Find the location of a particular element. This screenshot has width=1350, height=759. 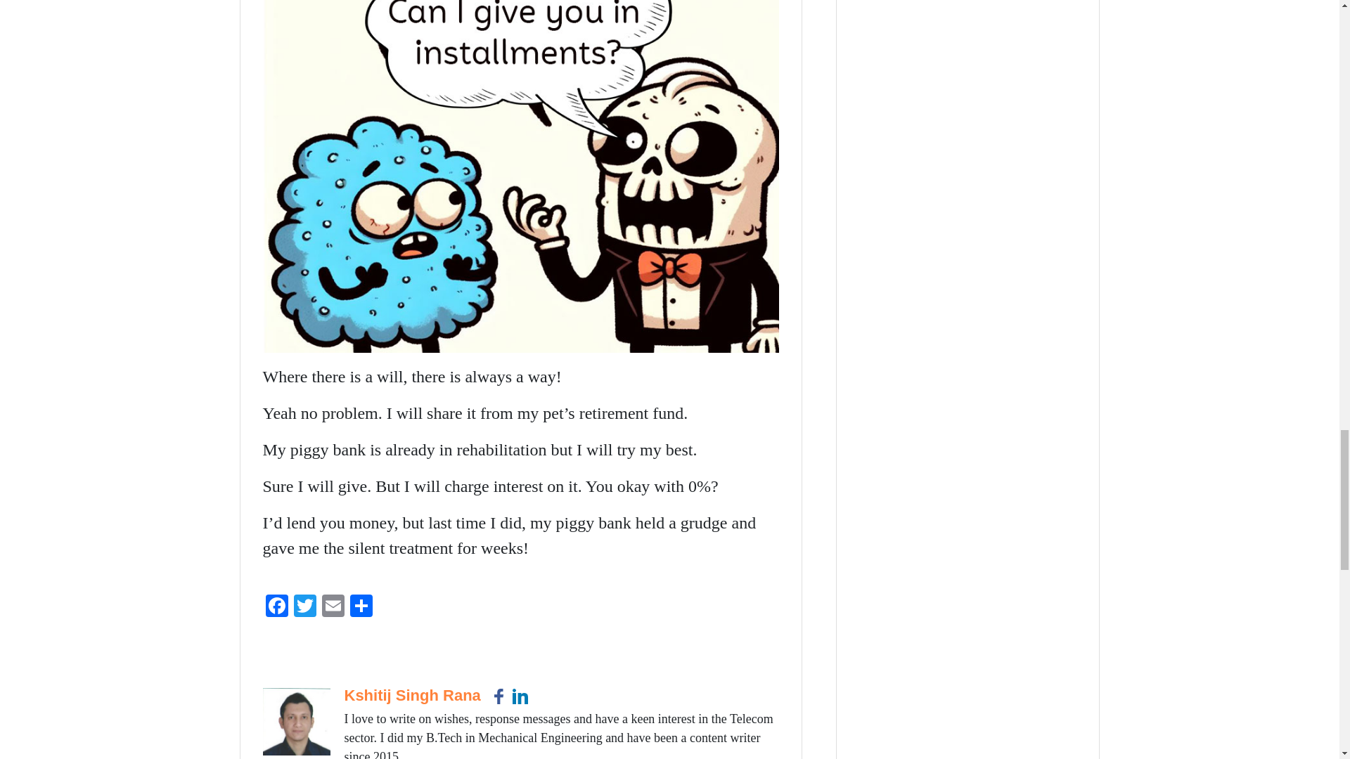

Linkedin is located at coordinates (520, 696).